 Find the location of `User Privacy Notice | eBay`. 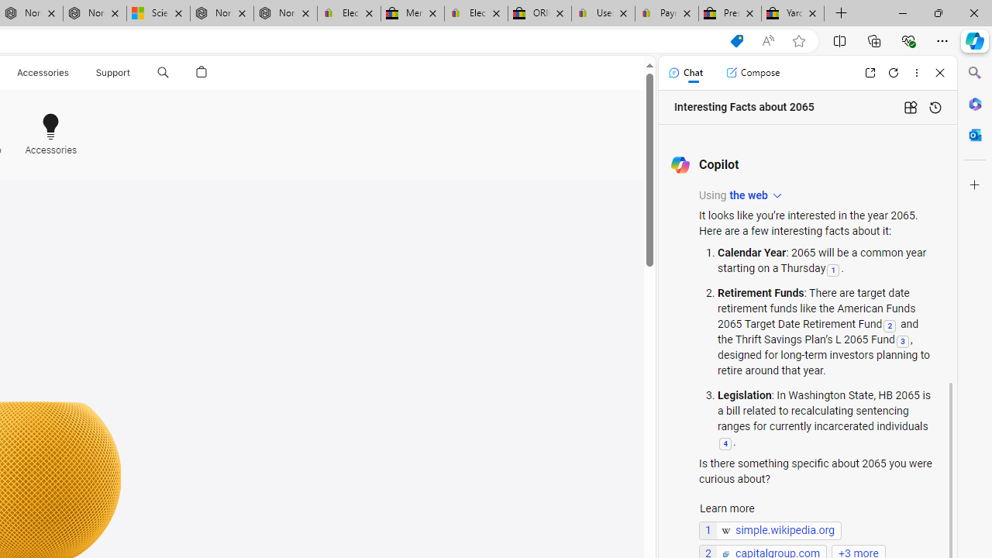

User Privacy Notice | eBay is located at coordinates (603, 14).